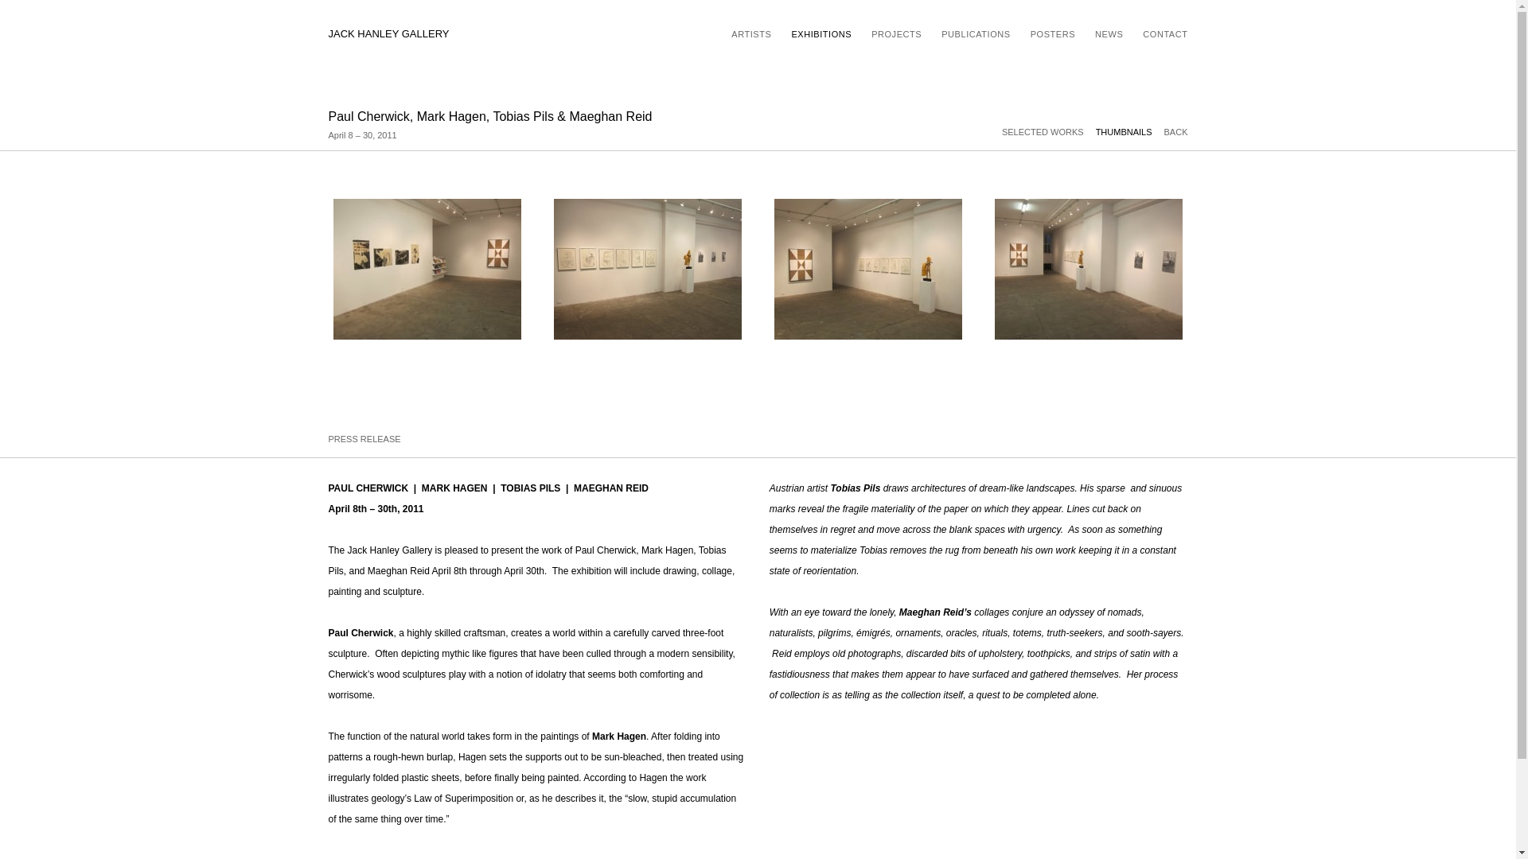 Image resolution: width=1528 pixels, height=859 pixels. What do you see at coordinates (1052, 33) in the screenshot?
I see `POSTERS` at bounding box center [1052, 33].